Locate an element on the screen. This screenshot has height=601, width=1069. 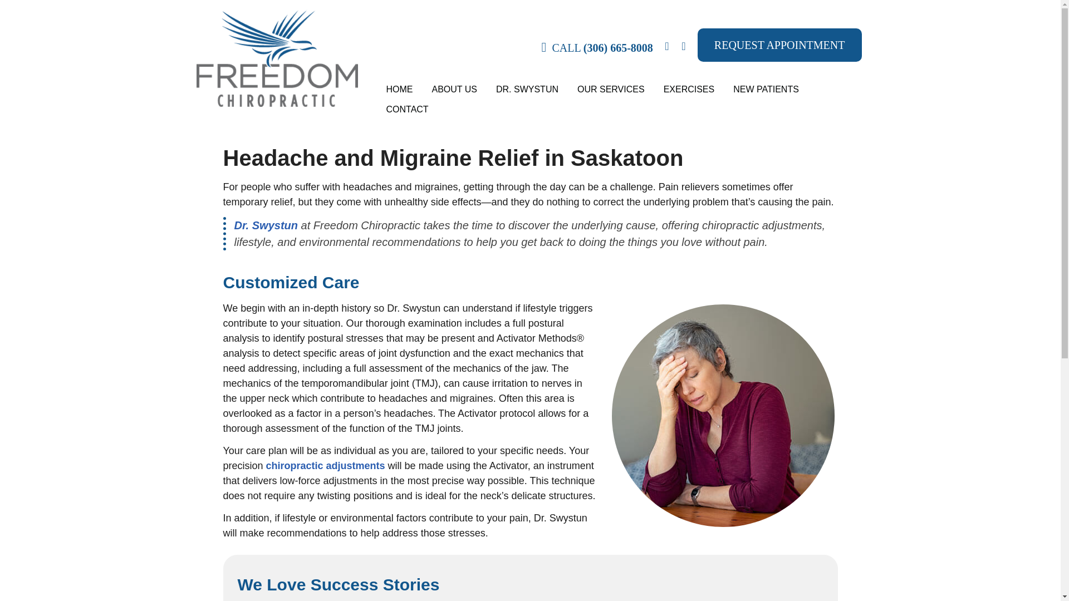
Dr. Swystun is located at coordinates (265, 225).